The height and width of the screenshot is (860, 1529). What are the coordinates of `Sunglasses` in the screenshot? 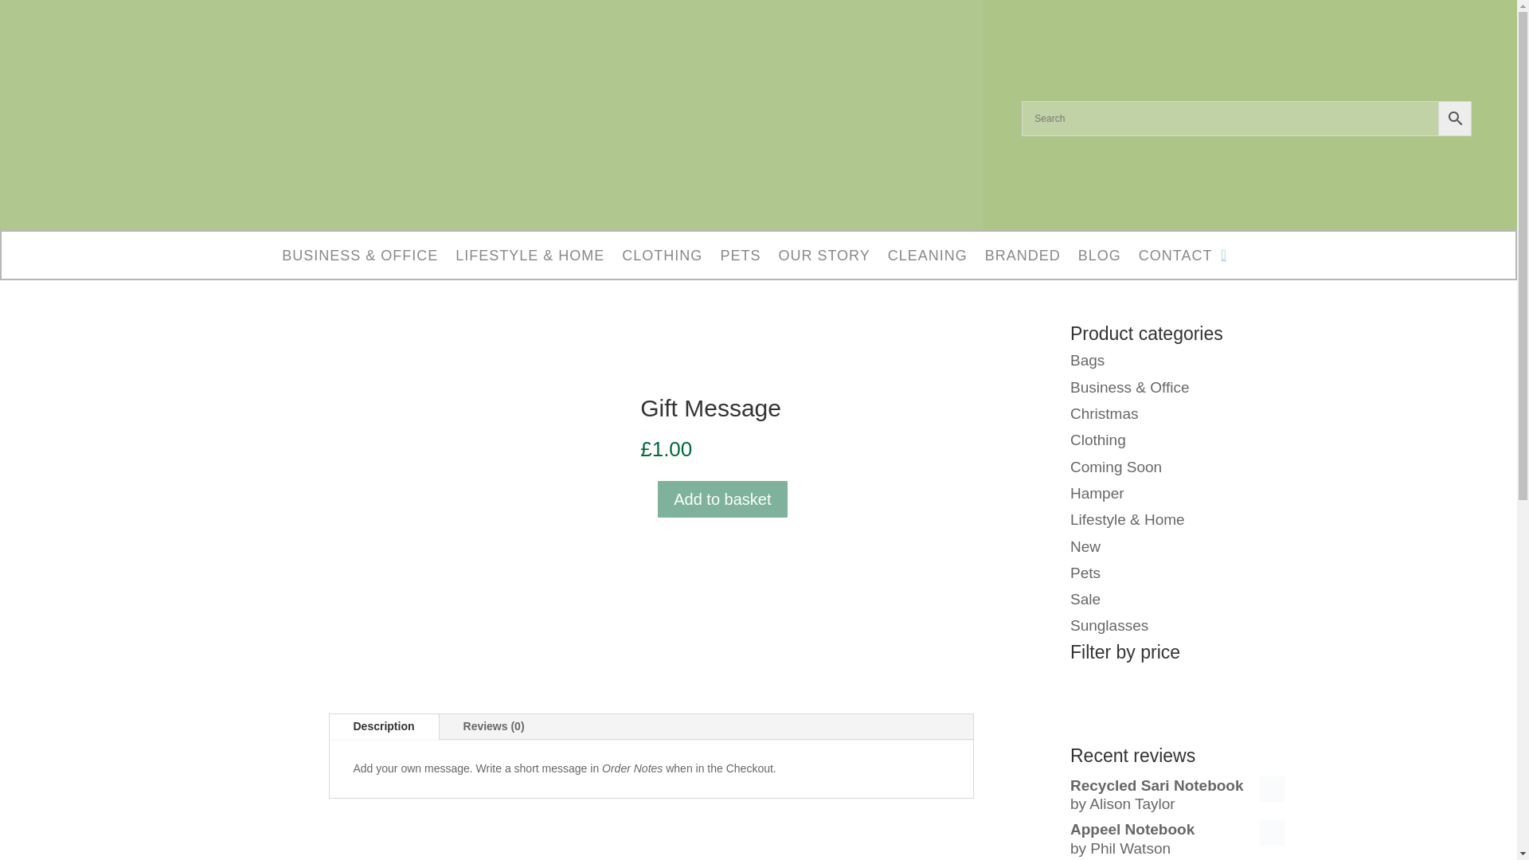 It's located at (1109, 625).